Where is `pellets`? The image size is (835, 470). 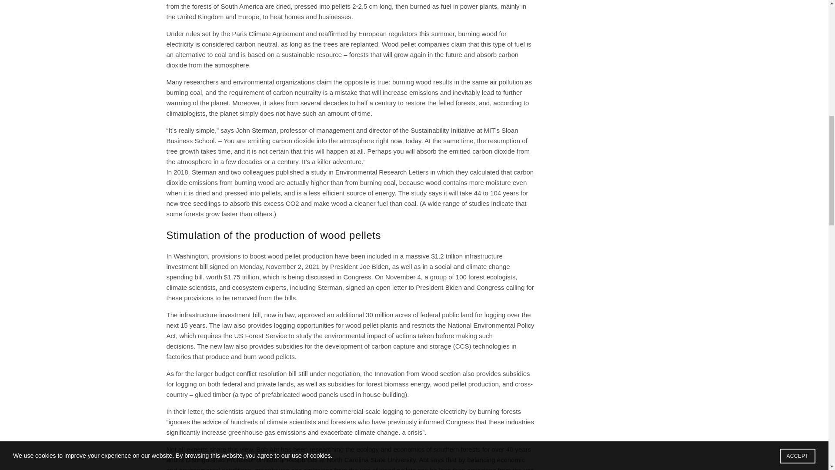 pellets is located at coordinates (271, 193).